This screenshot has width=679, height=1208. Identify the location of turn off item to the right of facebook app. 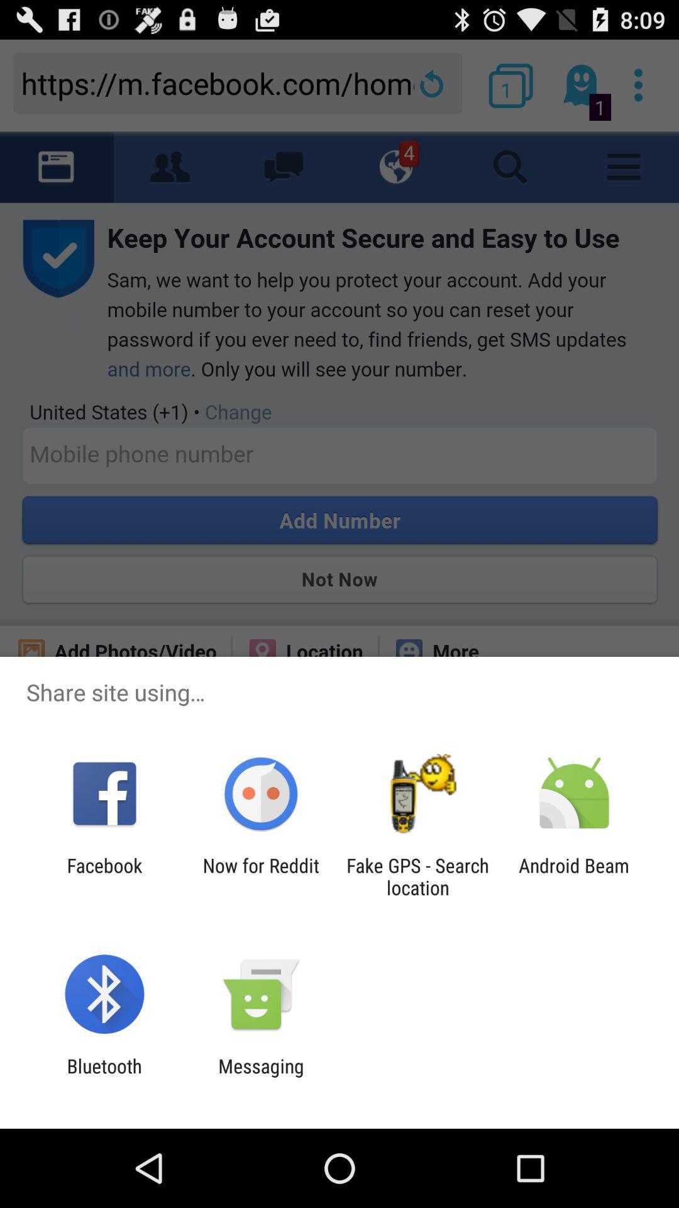
(260, 876).